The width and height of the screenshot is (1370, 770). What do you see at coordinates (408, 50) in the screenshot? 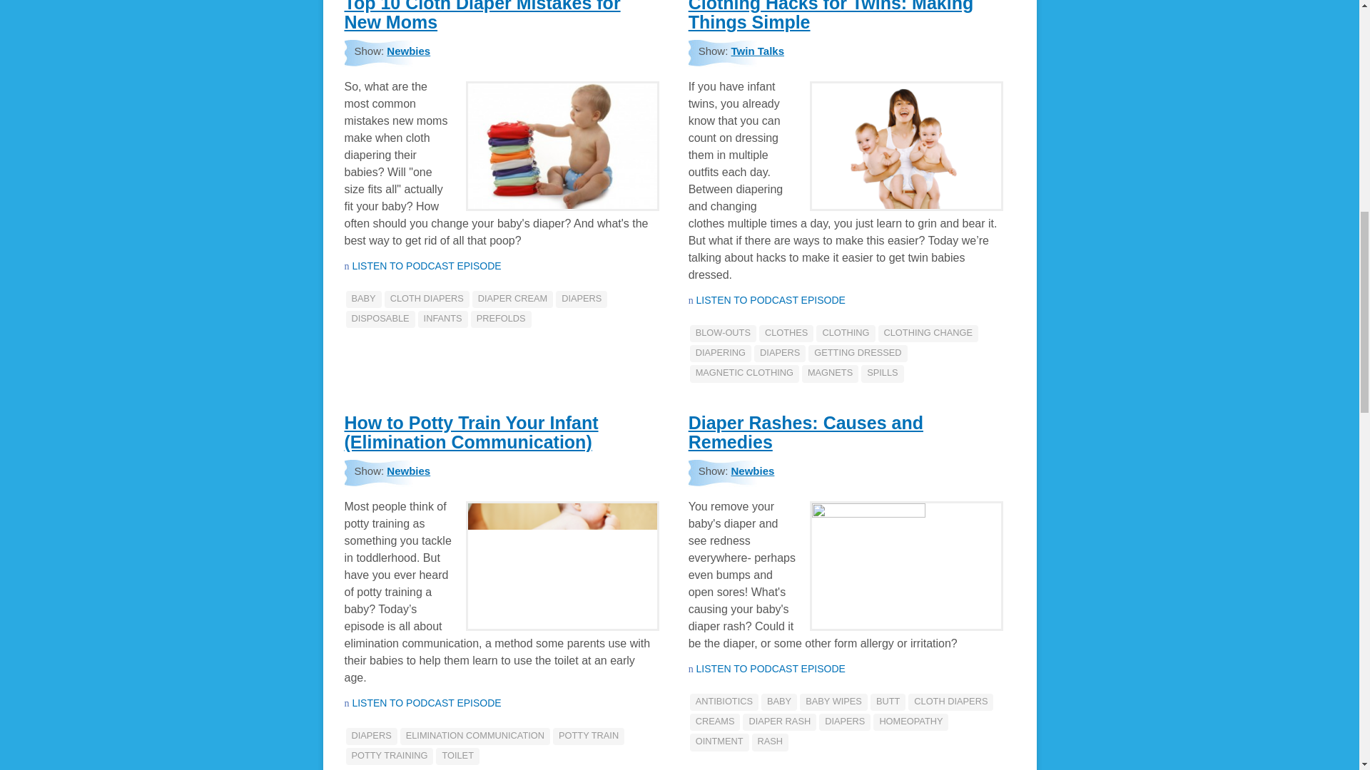
I see `Newbies` at bounding box center [408, 50].